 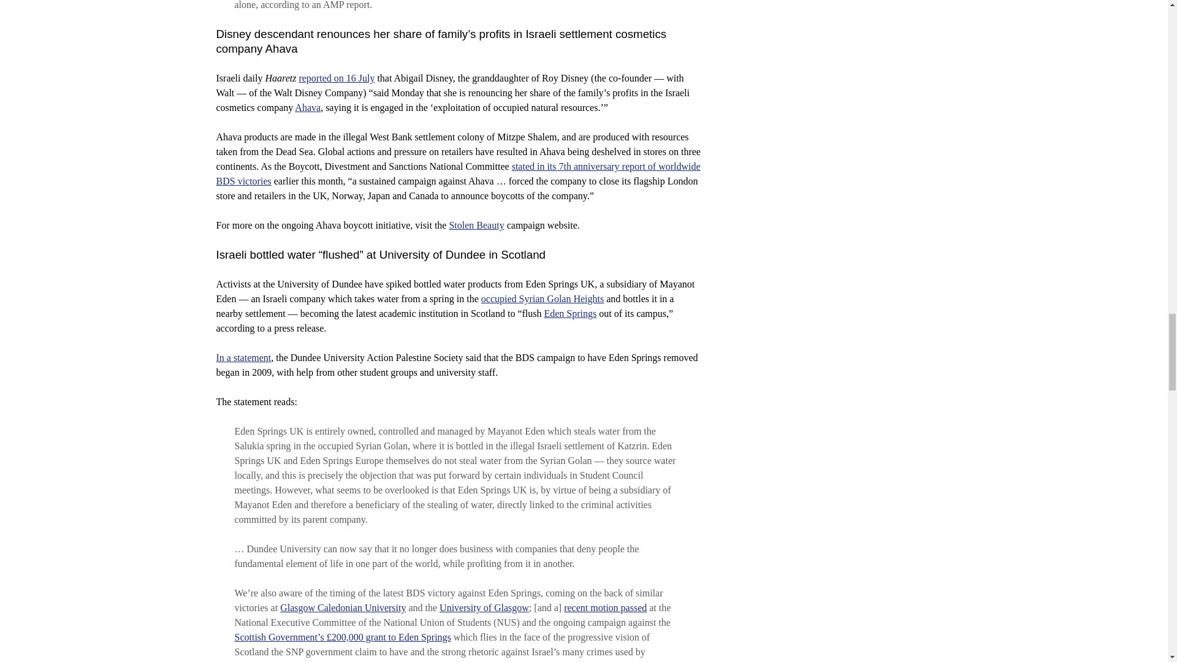 I want to click on reported on 16 July, so click(x=336, y=78).